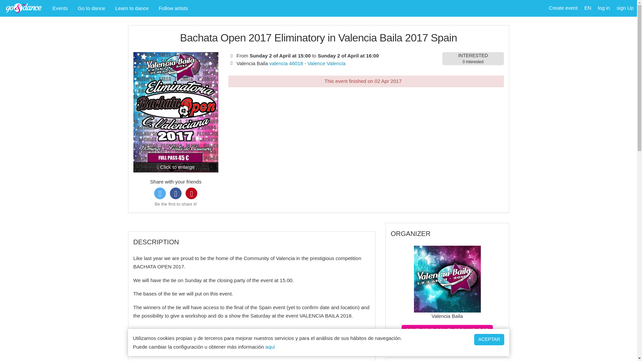 The image size is (642, 361). Describe the element at coordinates (307, 63) in the screenshot. I see `valencia 46018 - Valence Valencia` at that location.